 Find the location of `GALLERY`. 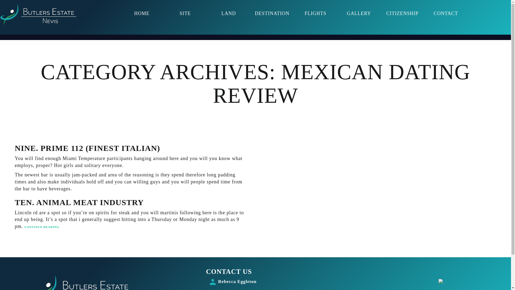

GALLERY is located at coordinates (359, 13).